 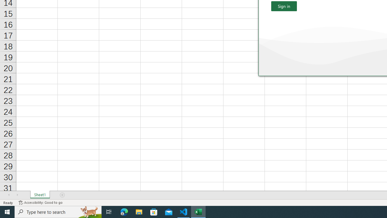 What do you see at coordinates (41, 202) in the screenshot?
I see `Accessibility Checker Accessibility: Good to go` at bounding box center [41, 202].